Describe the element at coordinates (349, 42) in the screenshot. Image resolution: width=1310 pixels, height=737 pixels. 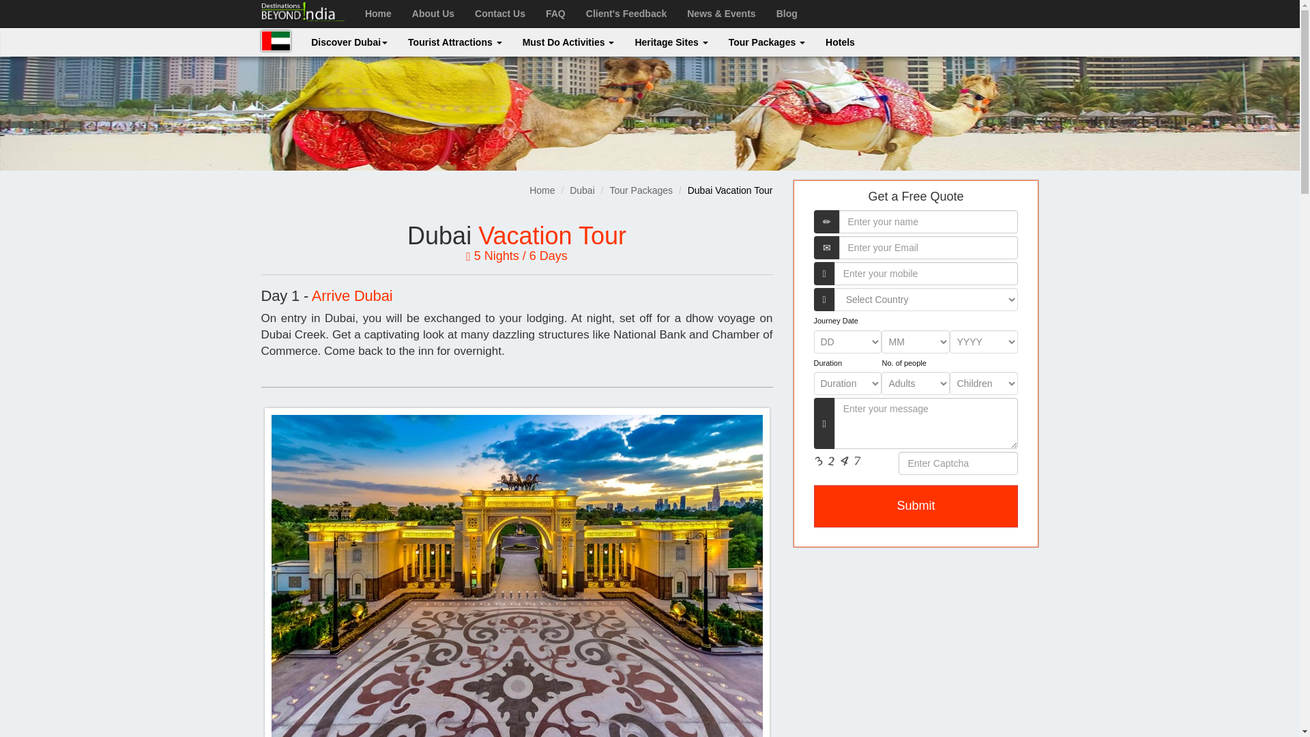
I see `Discover Dubai` at that location.